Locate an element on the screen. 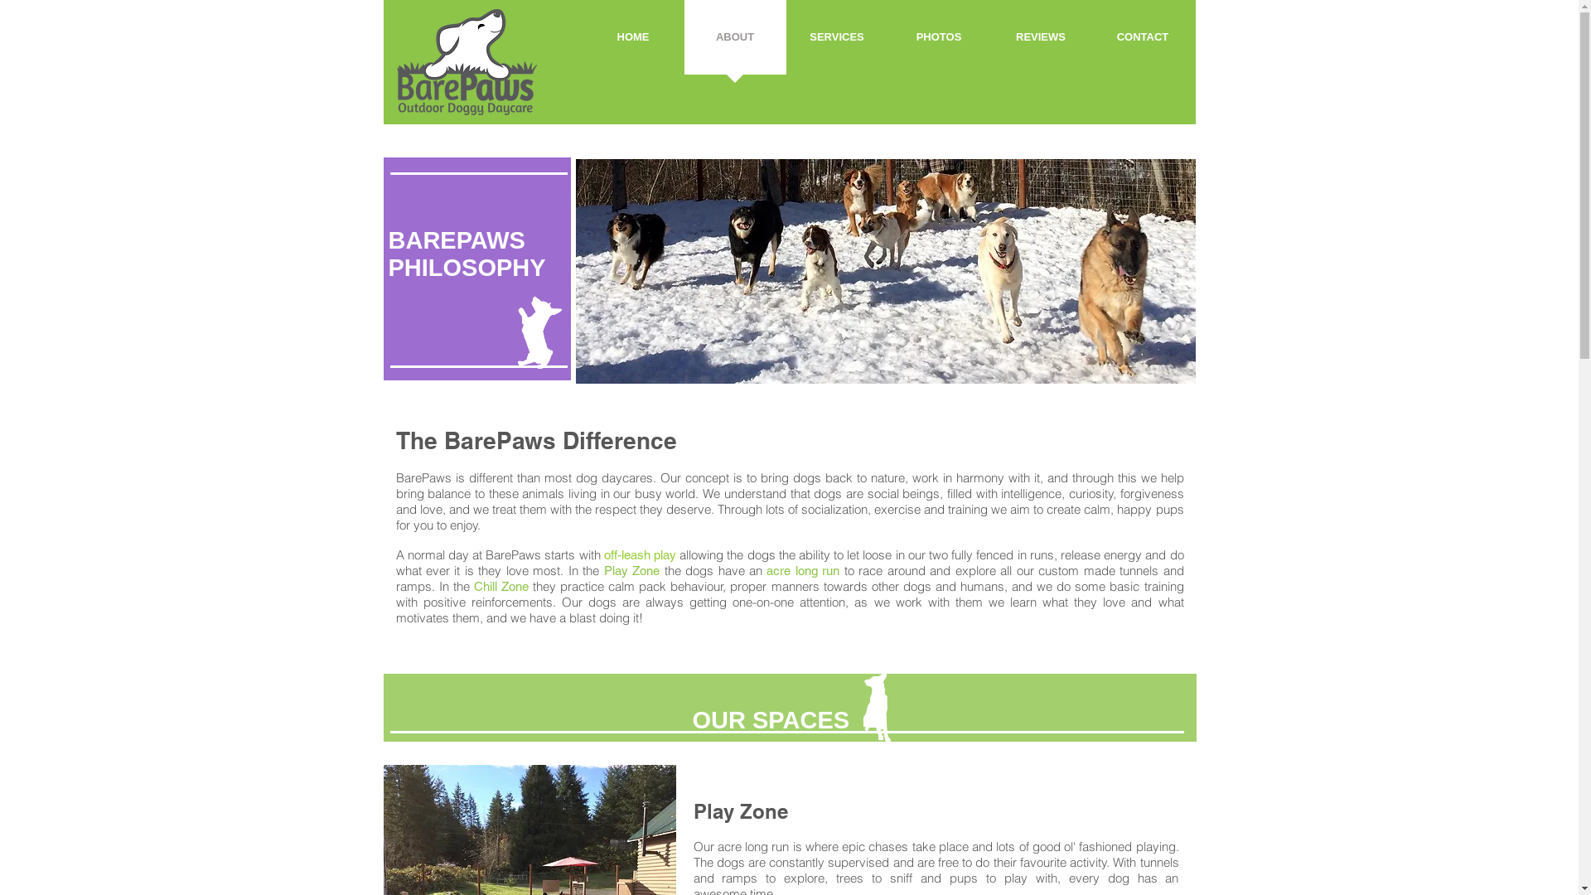 The image size is (1591, 895). white_silhouette.gif is located at coordinates (539, 333).